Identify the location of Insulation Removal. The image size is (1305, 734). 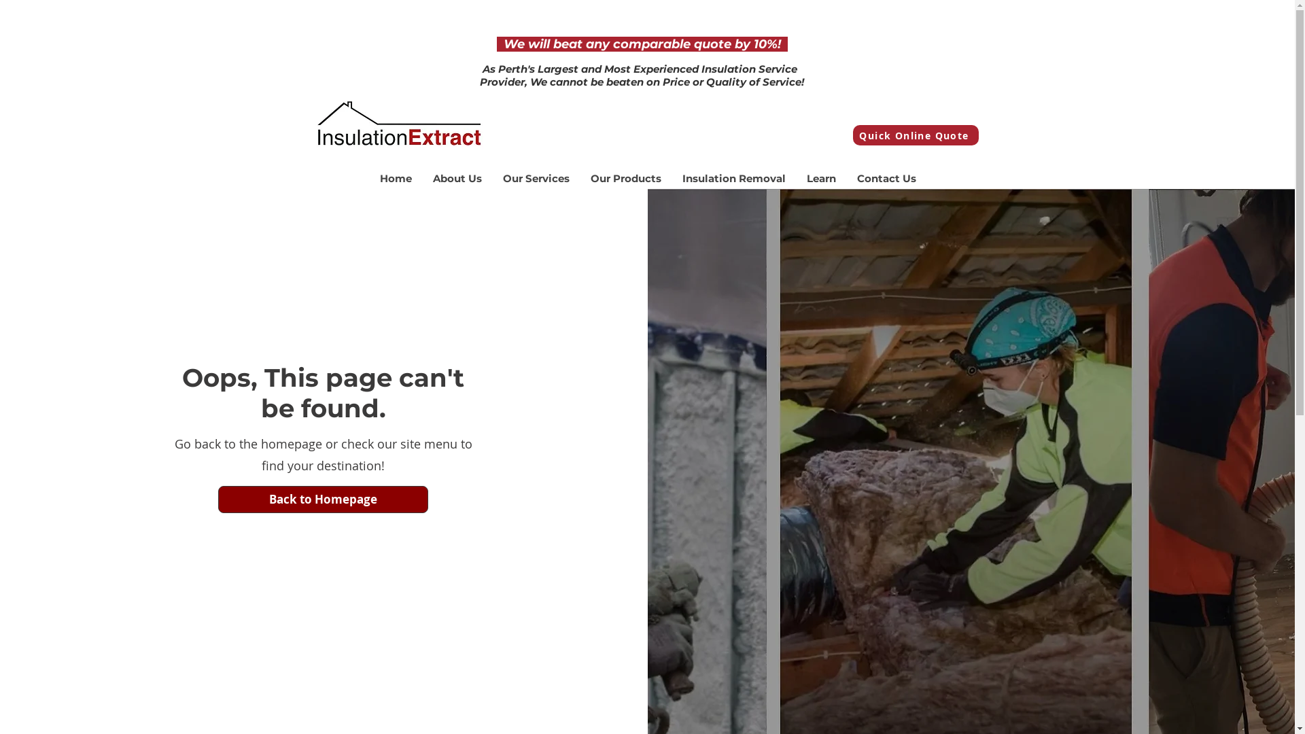
(733, 179).